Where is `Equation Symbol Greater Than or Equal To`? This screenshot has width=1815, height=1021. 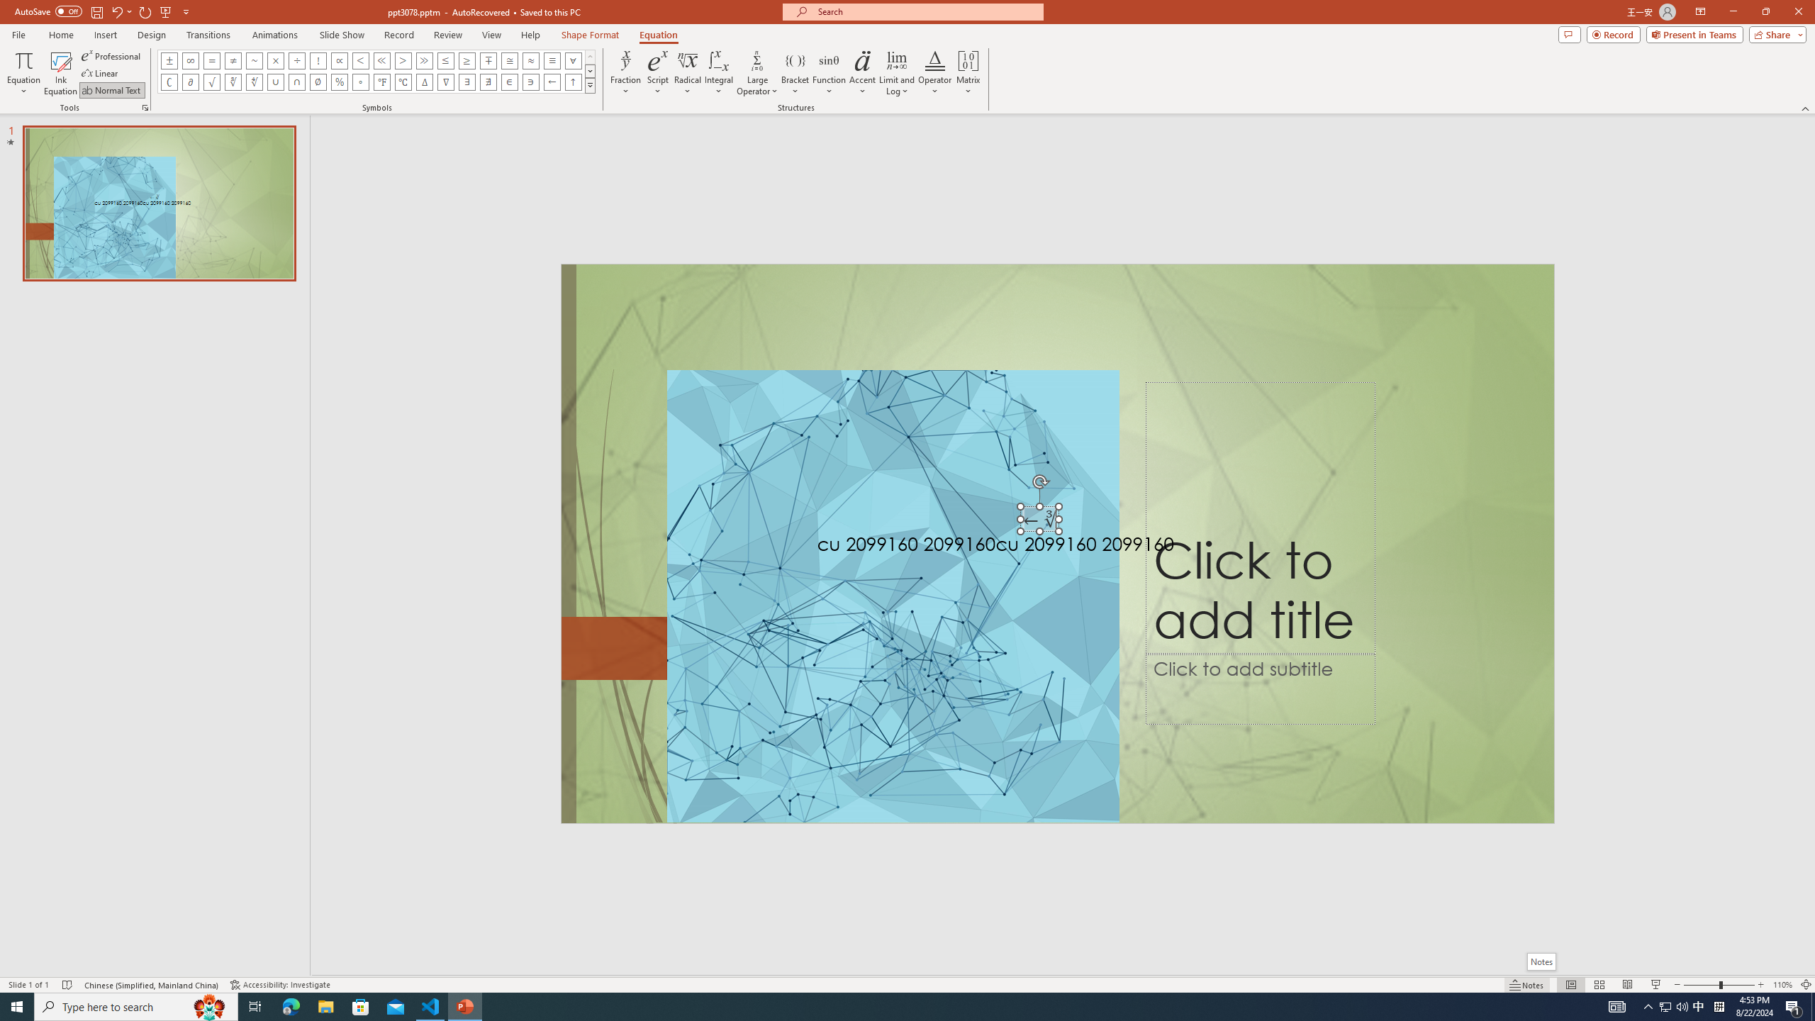 Equation Symbol Greater Than or Equal To is located at coordinates (467, 60).